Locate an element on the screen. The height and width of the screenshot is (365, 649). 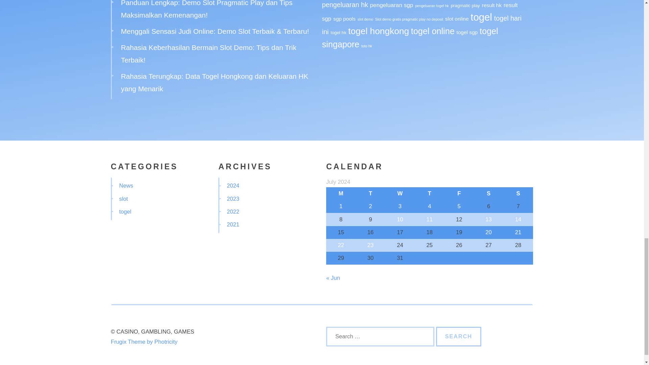
Thursday is located at coordinates (429, 193).